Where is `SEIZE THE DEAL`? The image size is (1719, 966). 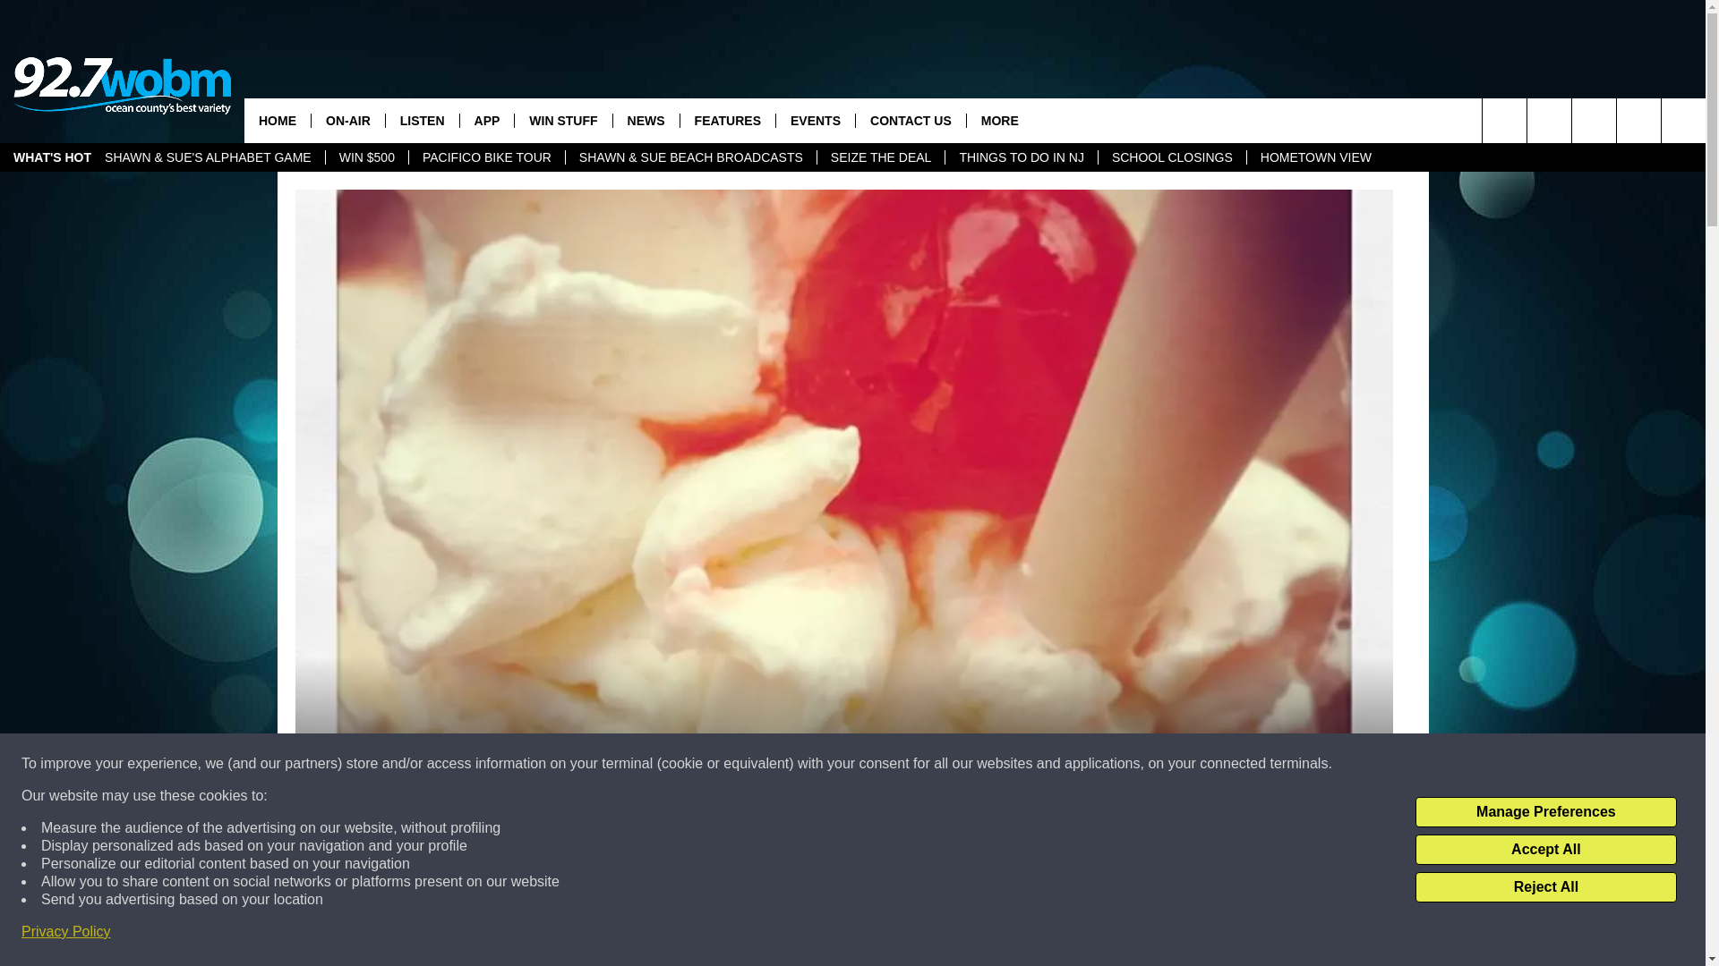 SEIZE THE DEAL is located at coordinates (881, 157).